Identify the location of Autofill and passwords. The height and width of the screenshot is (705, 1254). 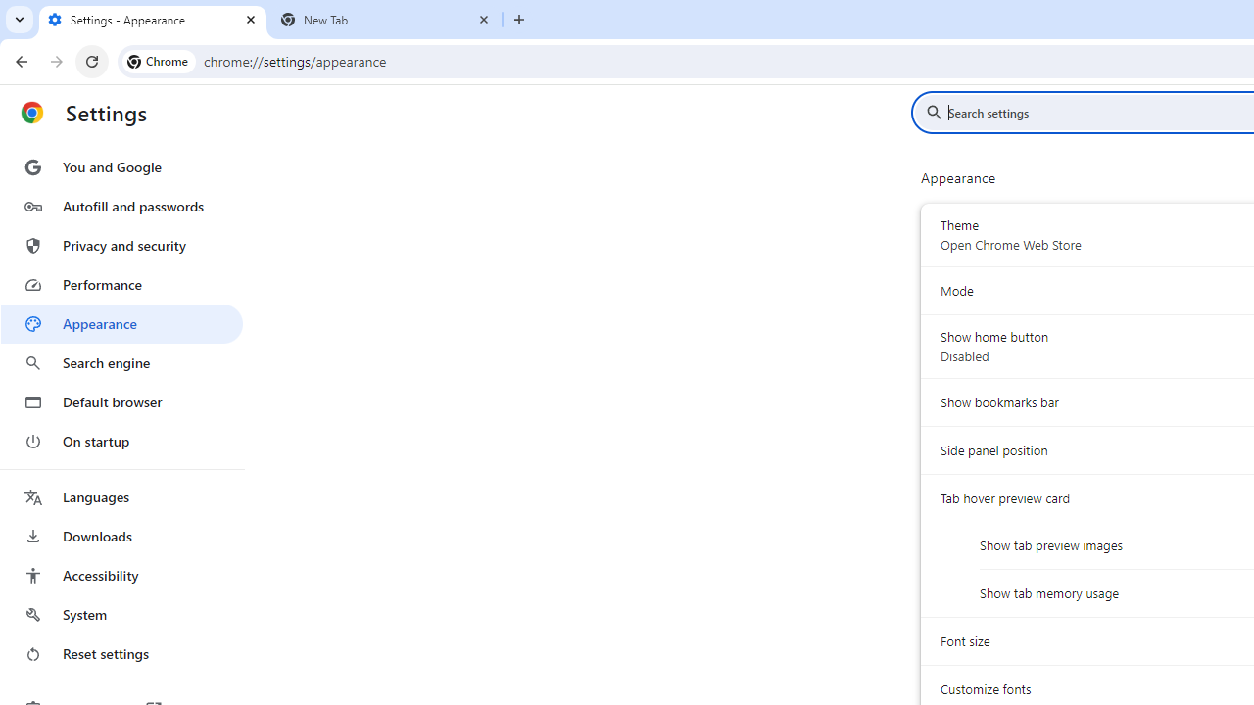
(121, 206).